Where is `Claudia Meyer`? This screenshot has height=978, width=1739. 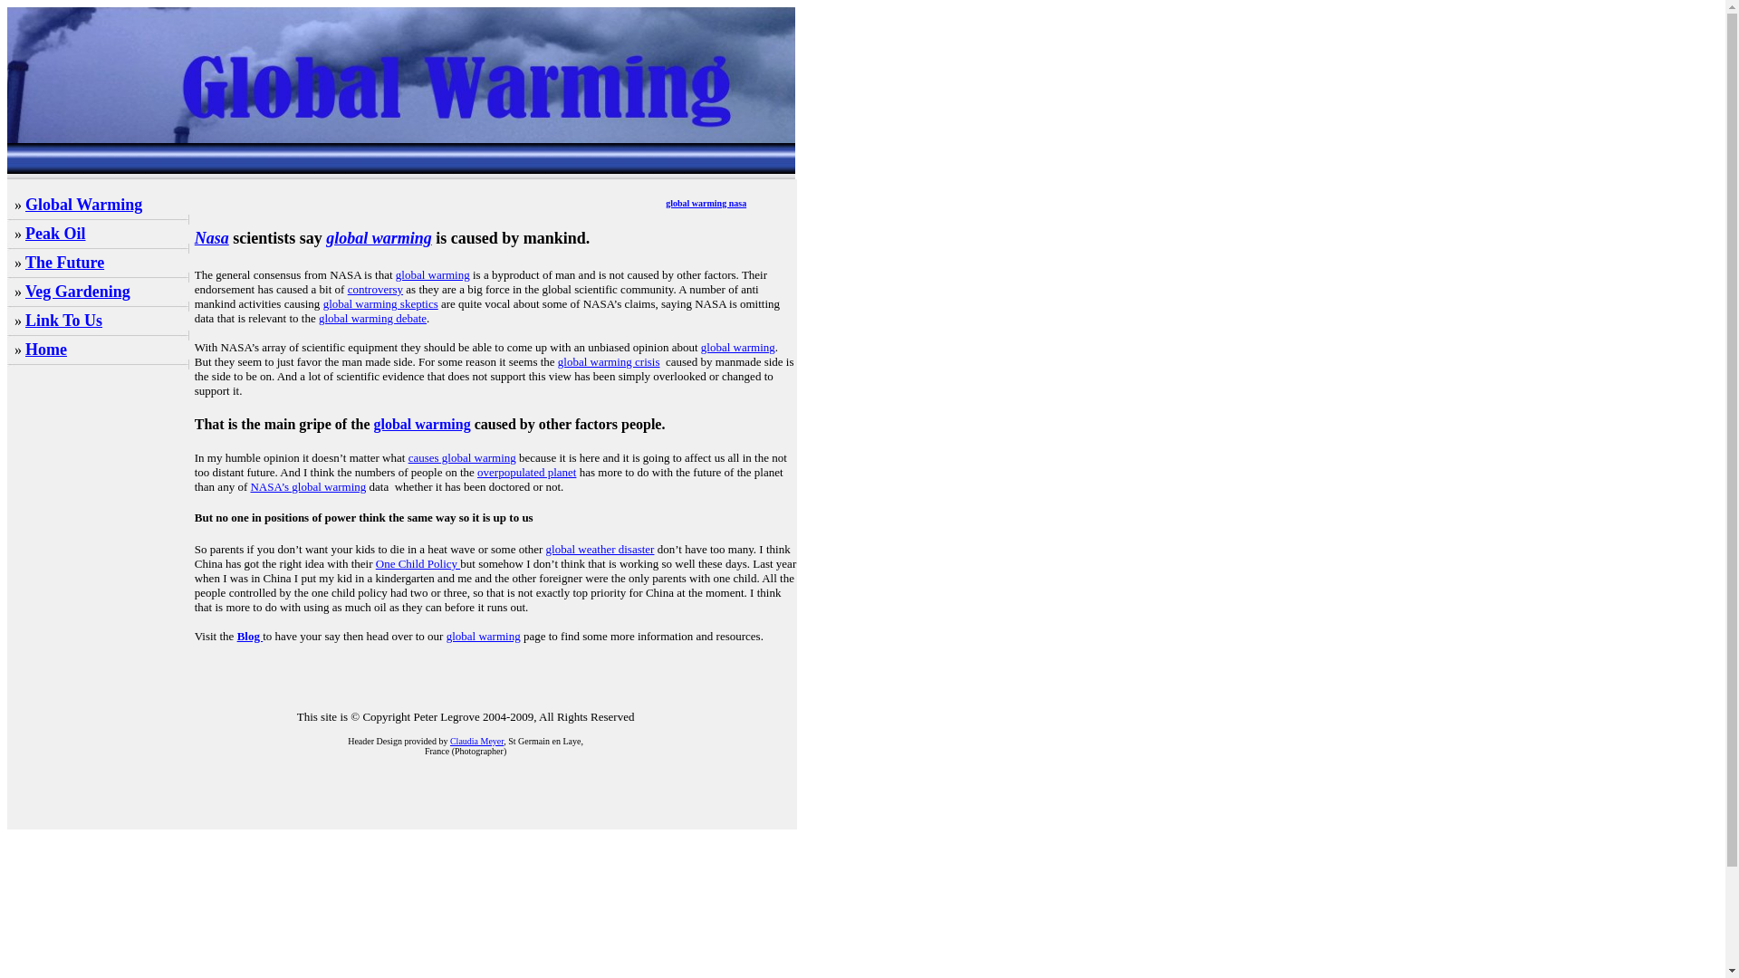
Claudia Meyer is located at coordinates (476, 741).